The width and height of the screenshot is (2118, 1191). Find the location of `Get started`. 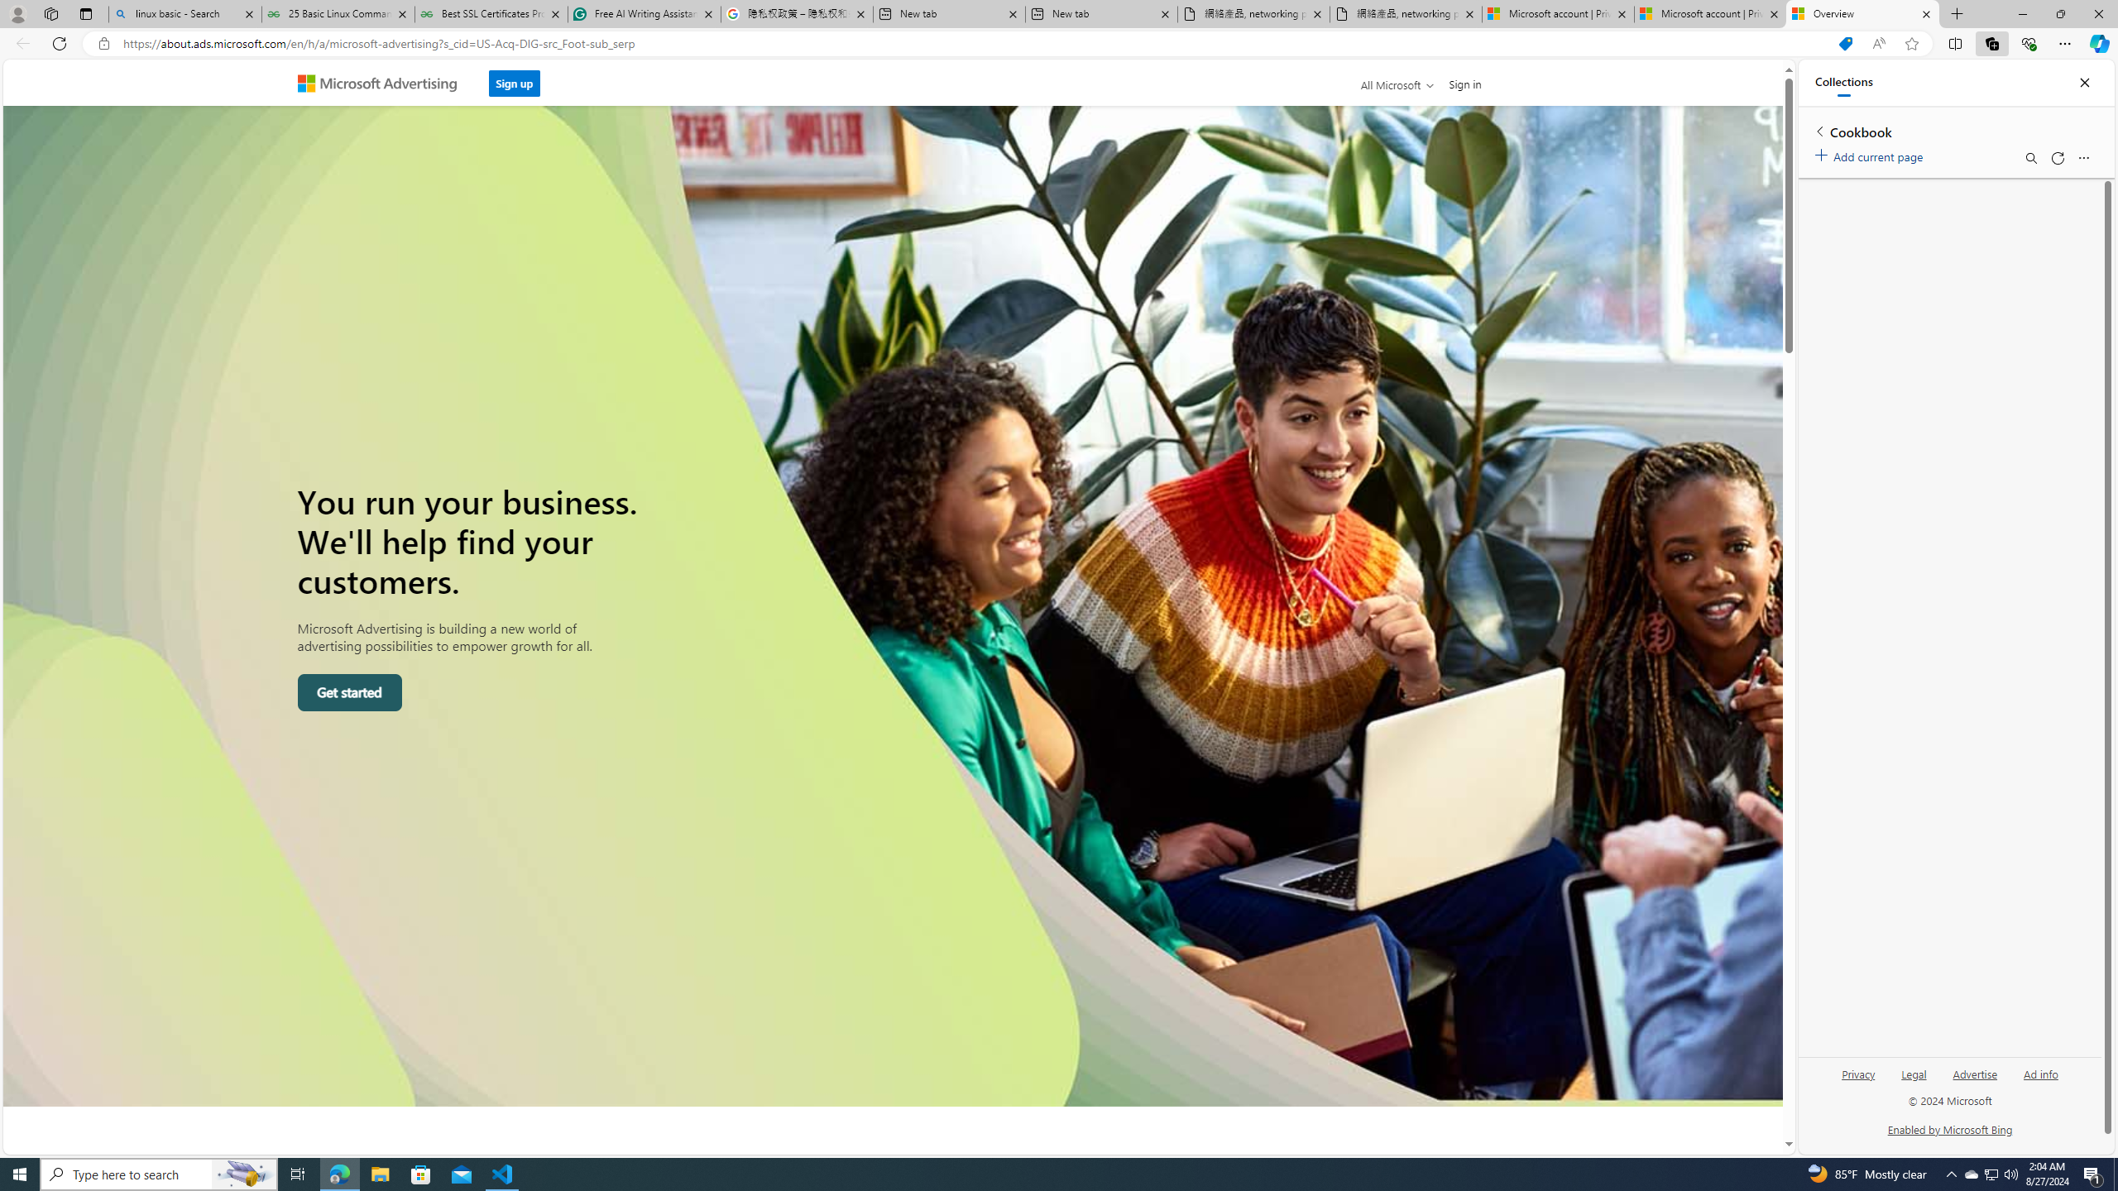

Get started is located at coordinates (349, 693).